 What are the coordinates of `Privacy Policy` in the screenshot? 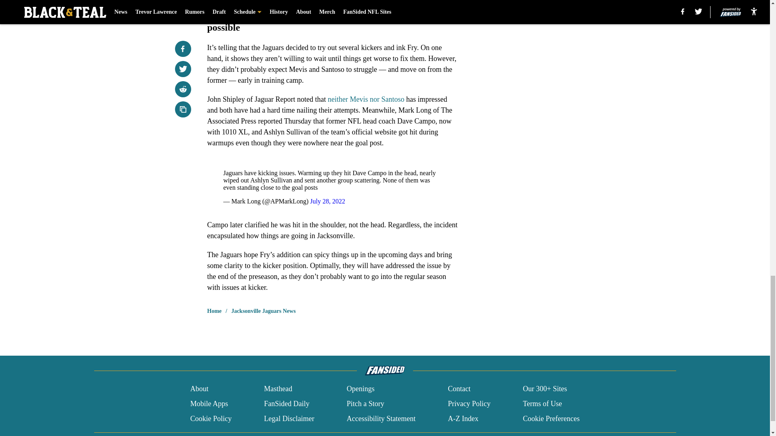 It's located at (469, 404).